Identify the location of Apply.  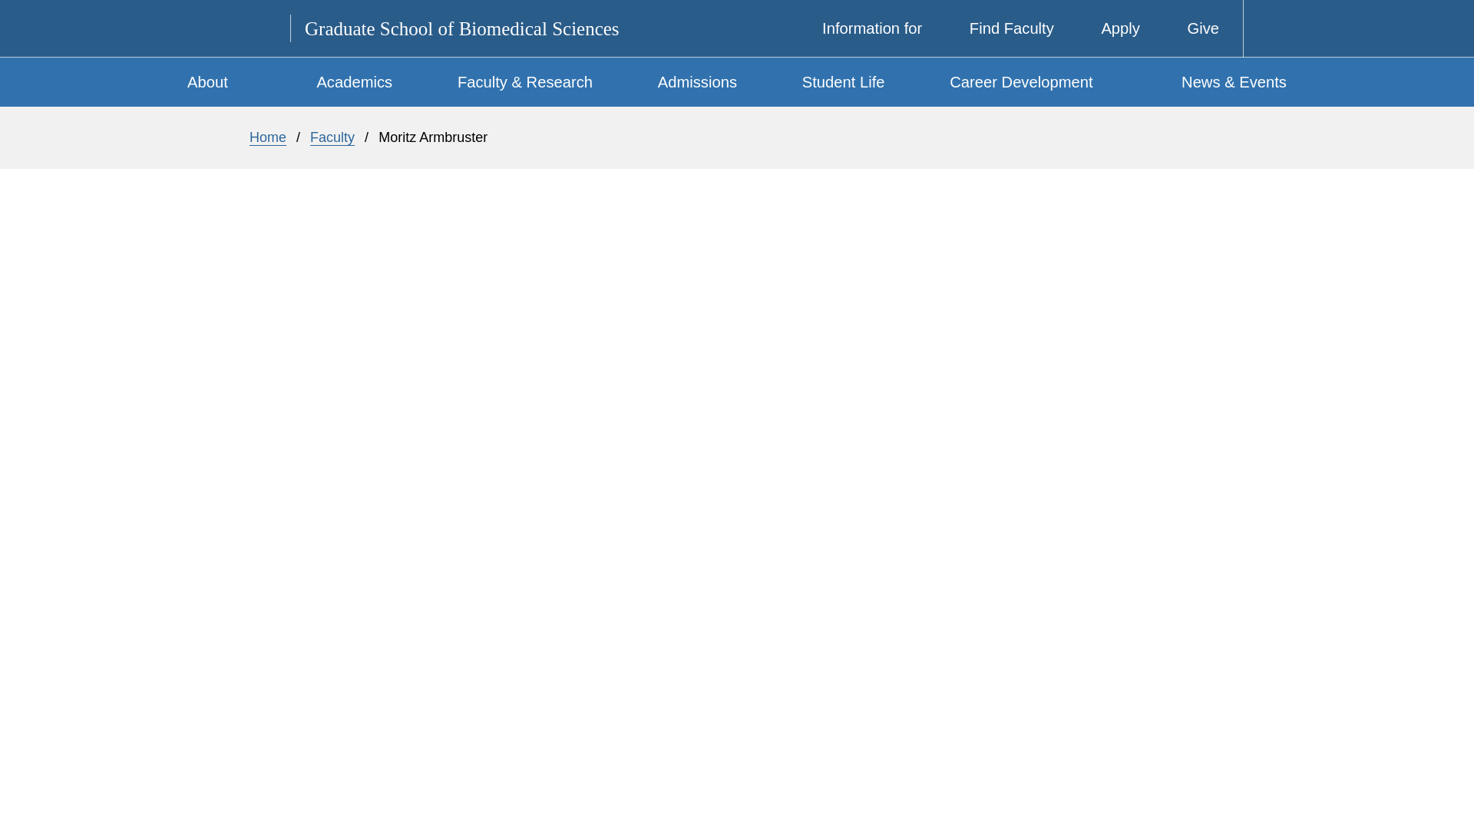
(1109, 28).